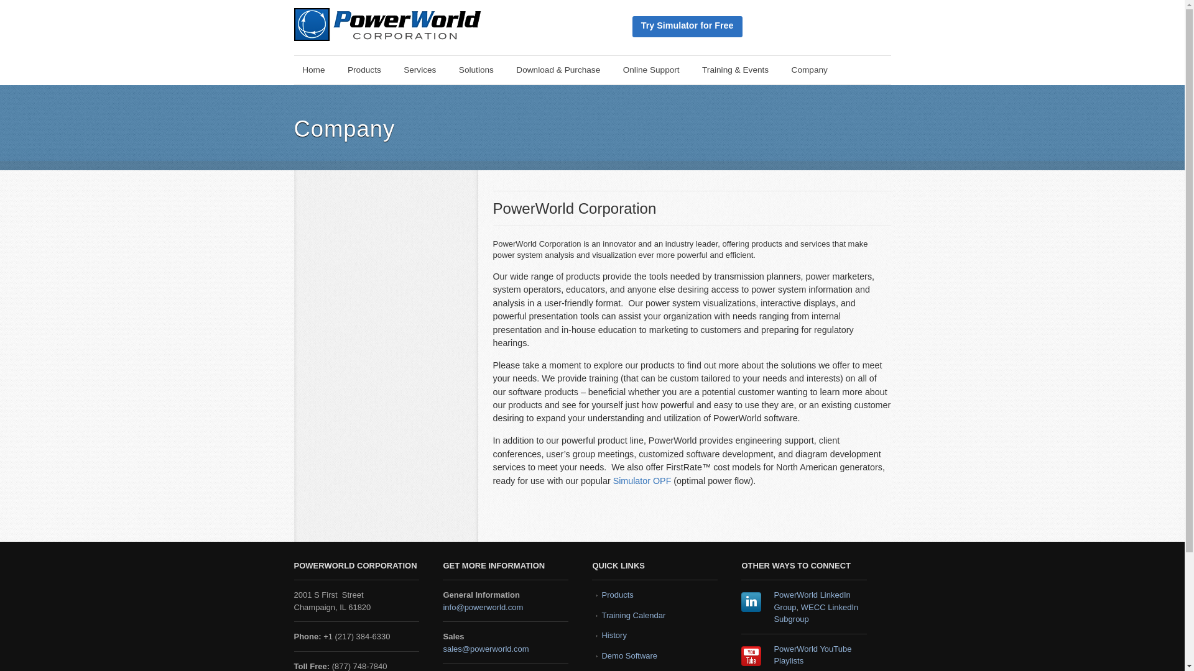 This screenshot has height=671, width=1194. Describe the element at coordinates (475, 70) in the screenshot. I see `Solutions` at that location.